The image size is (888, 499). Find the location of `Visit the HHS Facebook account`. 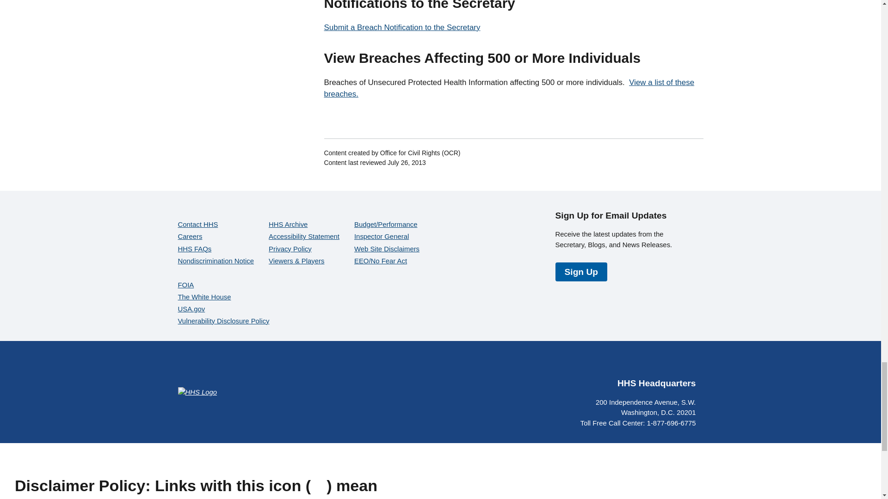

Visit the HHS Facebook account is located at coordinates (599, 363).